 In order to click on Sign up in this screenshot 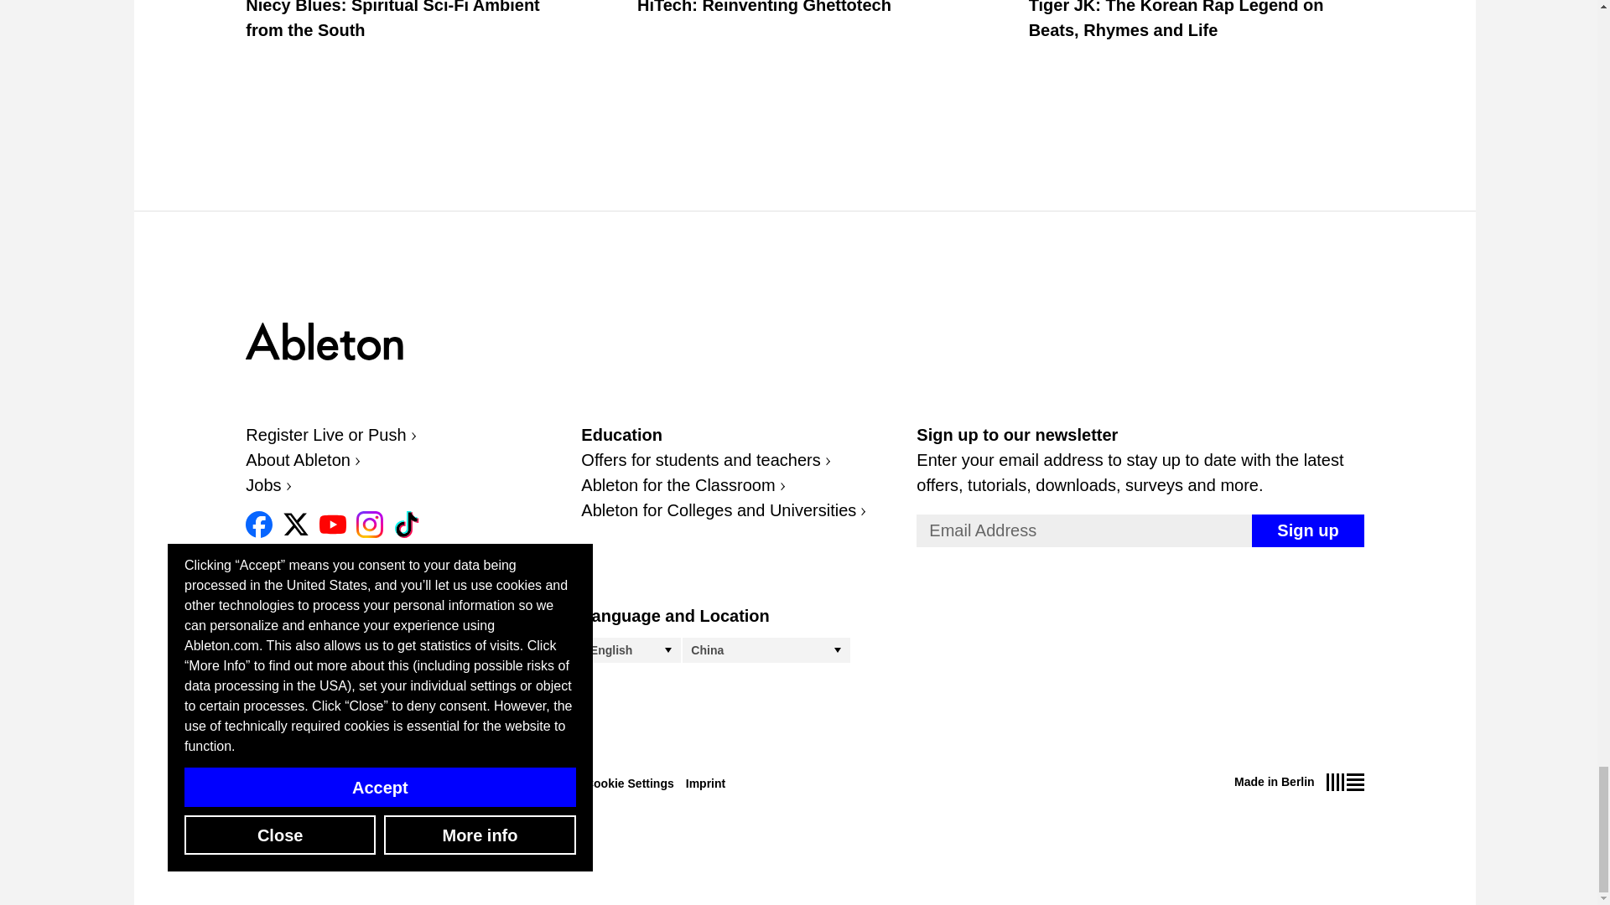, I will do `click(1308, 531)`.